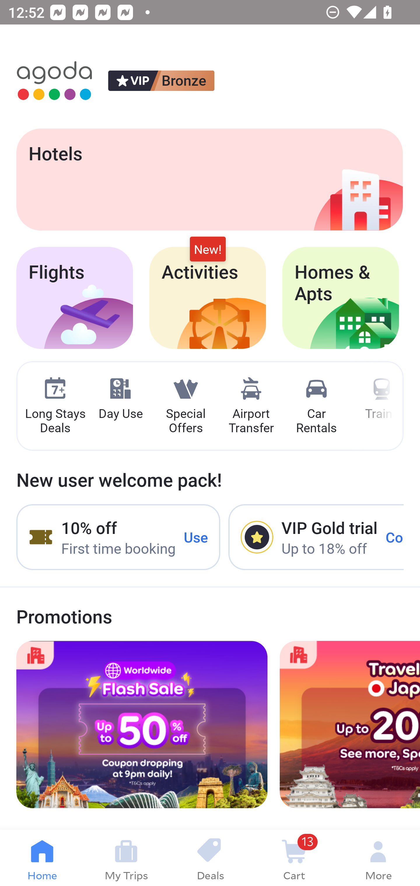 The height and width of the screenshot is (886, 420). What do you see at coordinates (185, 406) in the screenshot?
I see `Special Offers` at bounding box center [185, 406].